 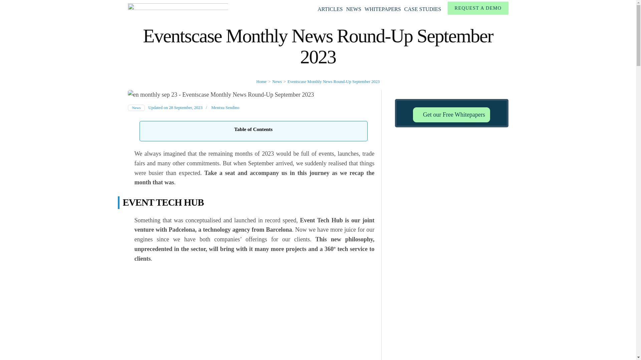 What do you see at coordinates (423, 9) in the screenshot?
I see `CASE STUDIES` at bounding box center [423, 9].